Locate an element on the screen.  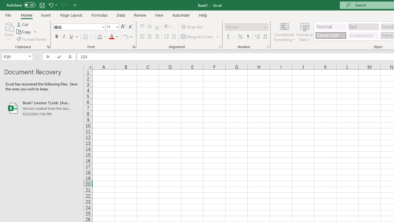
Borders is located at coordinates (88, 37).